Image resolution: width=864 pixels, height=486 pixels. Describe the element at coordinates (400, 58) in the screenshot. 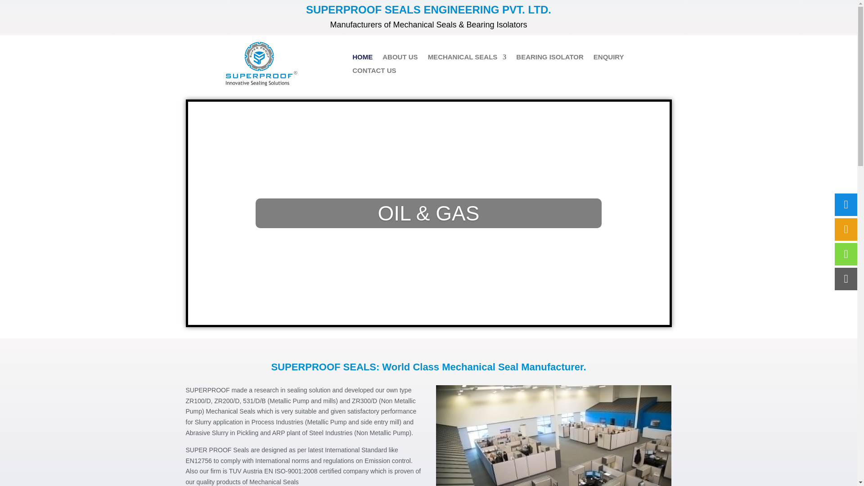

I see `ABOUT US` at that location.